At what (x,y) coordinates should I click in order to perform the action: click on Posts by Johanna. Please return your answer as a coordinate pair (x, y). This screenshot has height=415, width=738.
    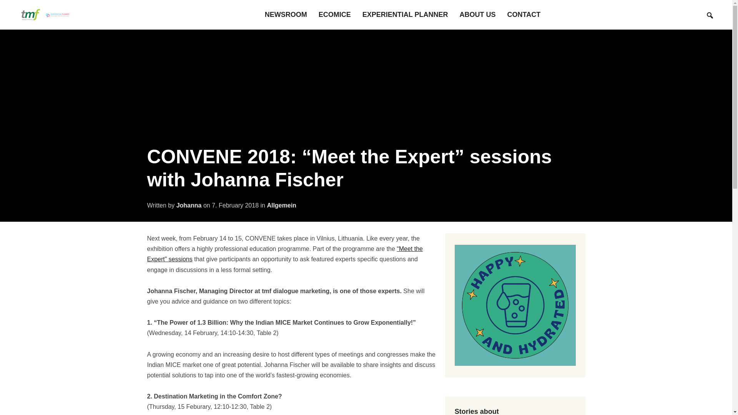
    Looking at the image, I should click on (189, 205).